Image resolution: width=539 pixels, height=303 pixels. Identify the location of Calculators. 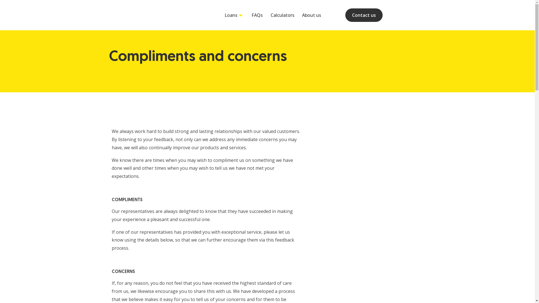
(280, 15).